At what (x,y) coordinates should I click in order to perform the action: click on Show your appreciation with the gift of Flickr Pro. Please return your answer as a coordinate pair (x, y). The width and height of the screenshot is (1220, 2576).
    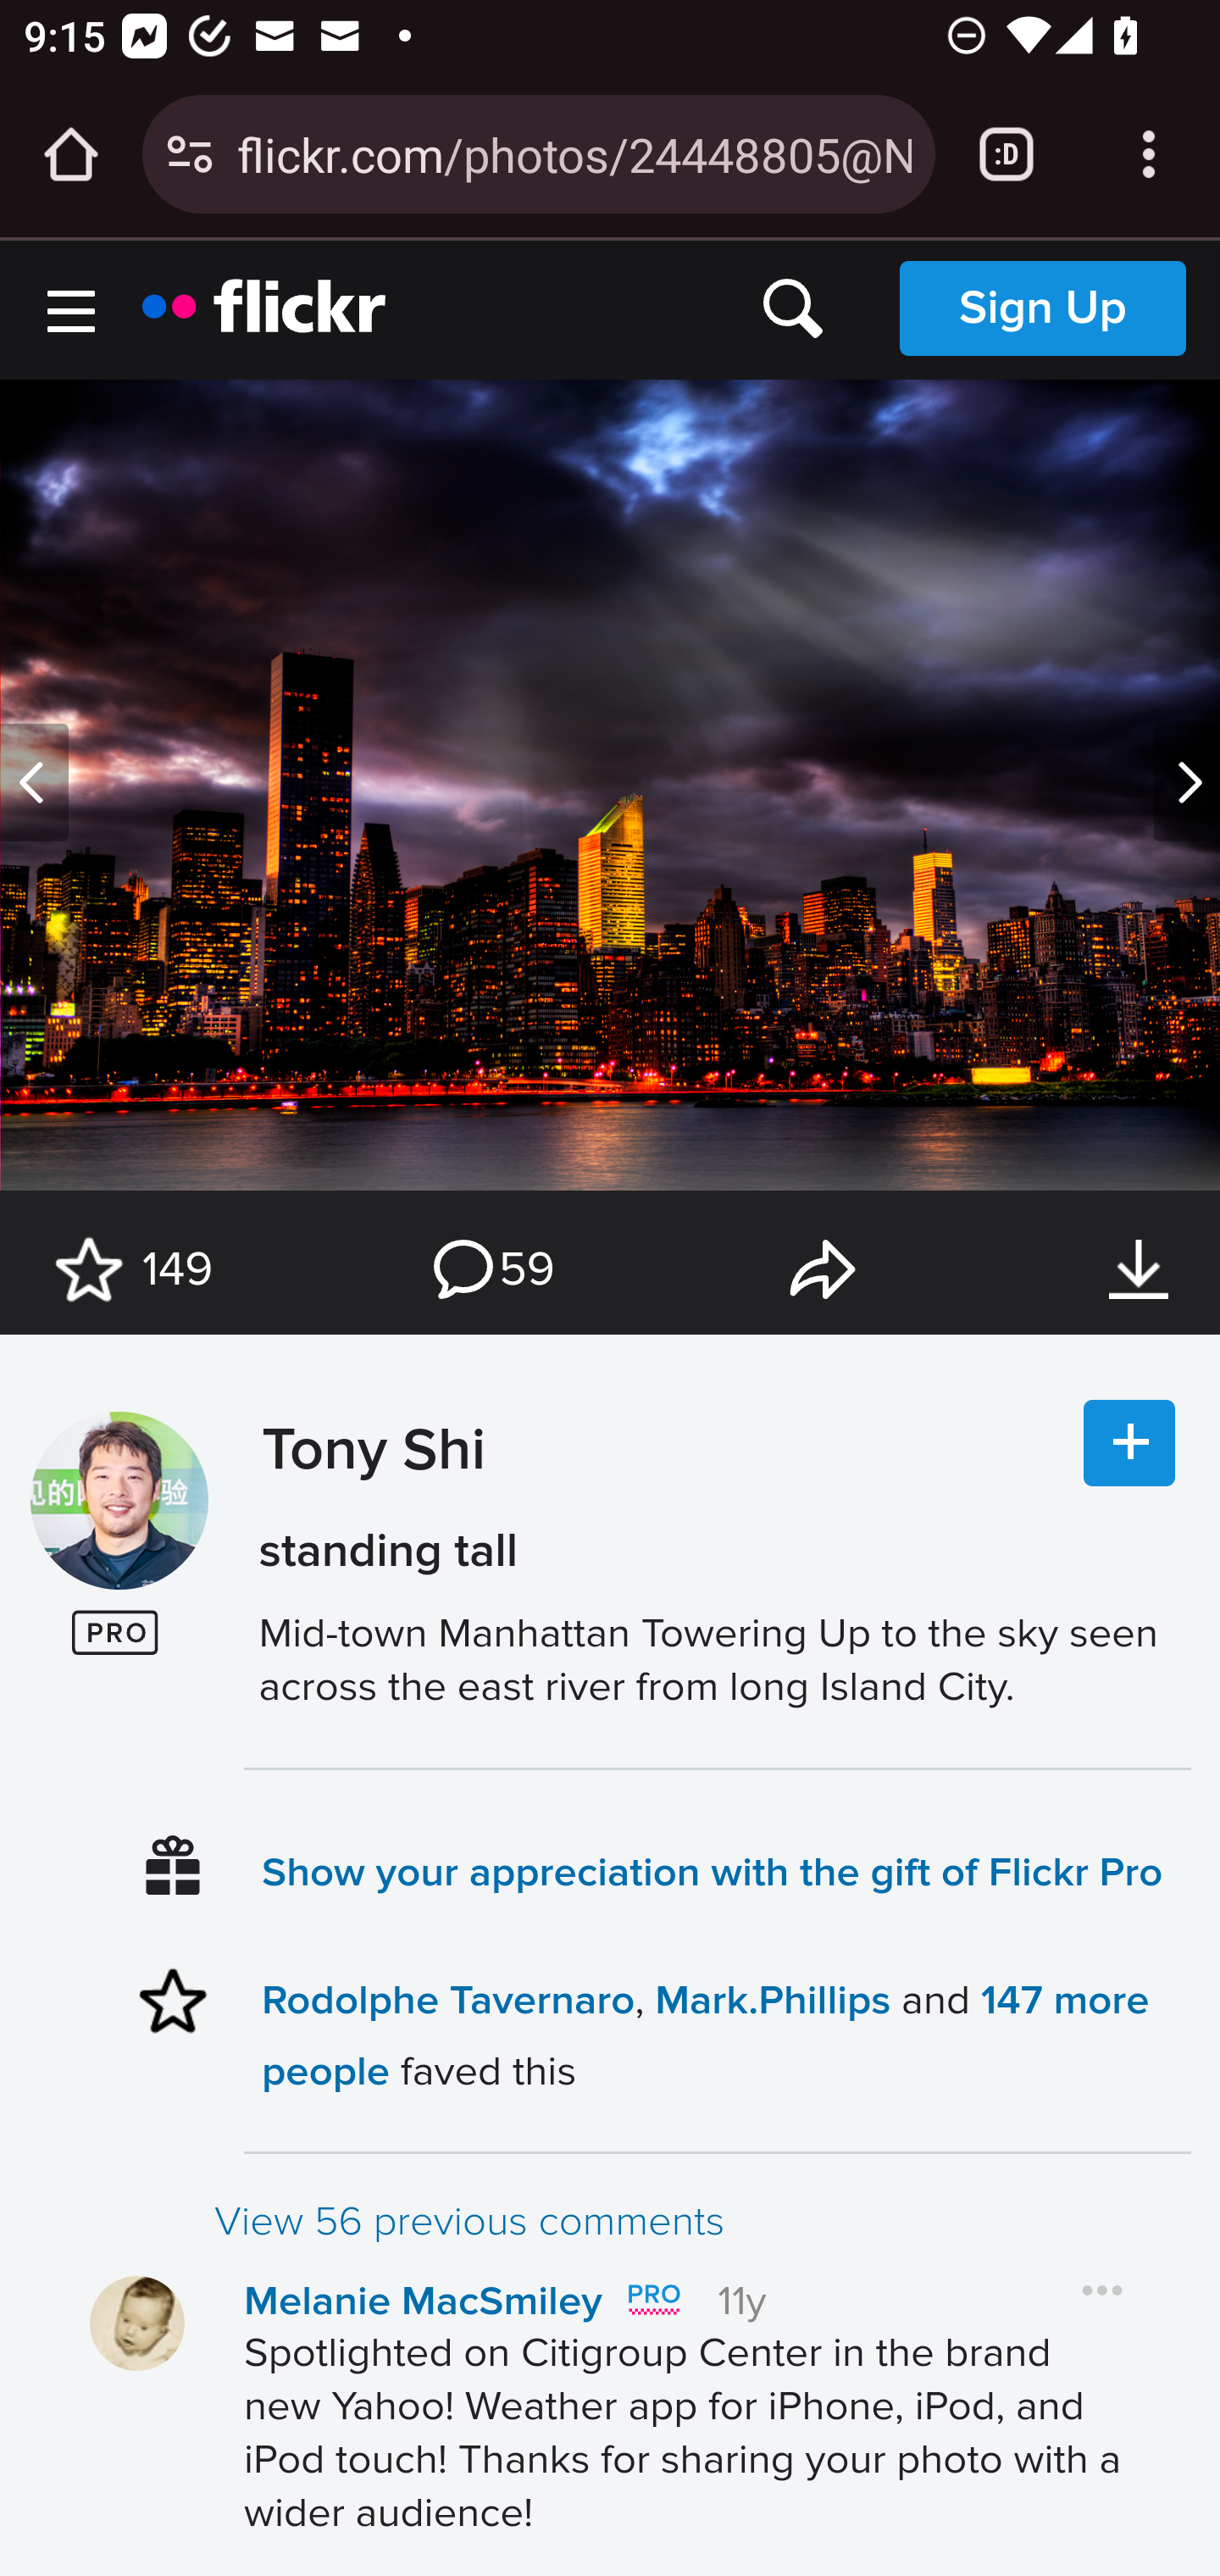
    Looking at the image, I should click on (713, 1871).